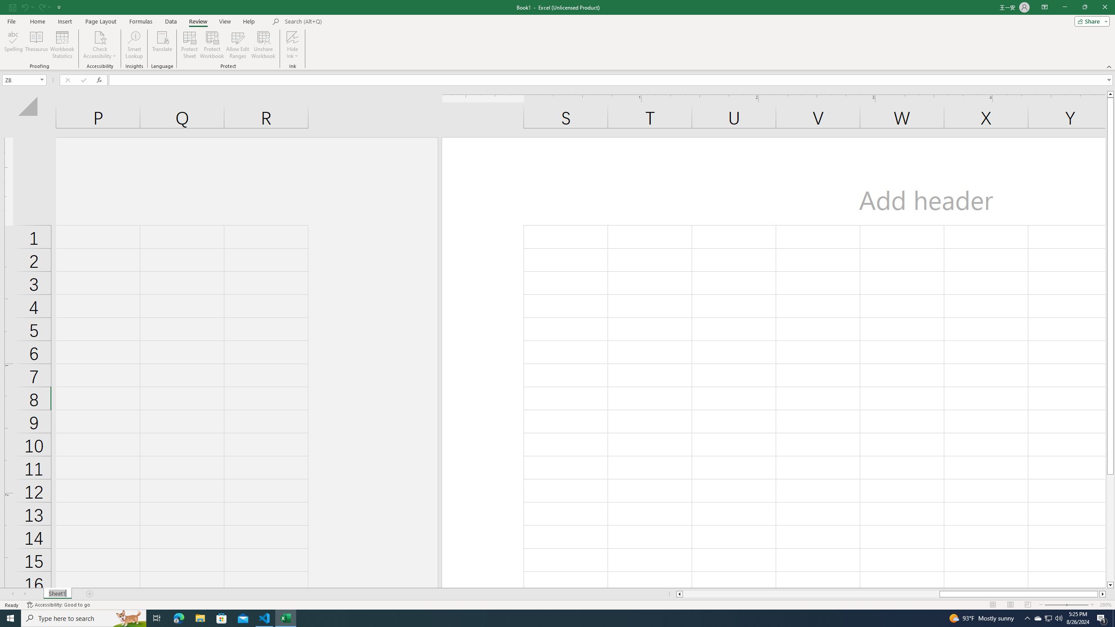 The image size is (1115, 627). What do you see at coordinates (1111, 585) in the screenshot?
I see `Line down` at bounding box center [1111, 585].